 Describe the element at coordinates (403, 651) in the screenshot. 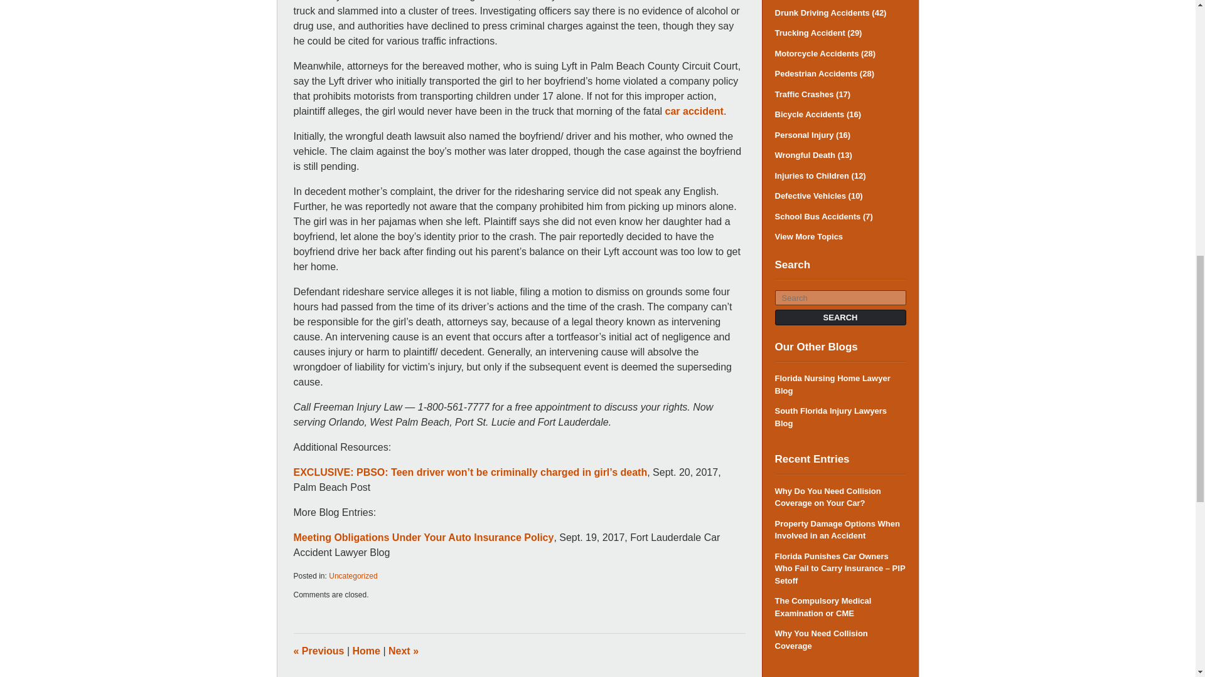

I see `Comparative Negligence in Florida Pedestrian Accidents` at that location.